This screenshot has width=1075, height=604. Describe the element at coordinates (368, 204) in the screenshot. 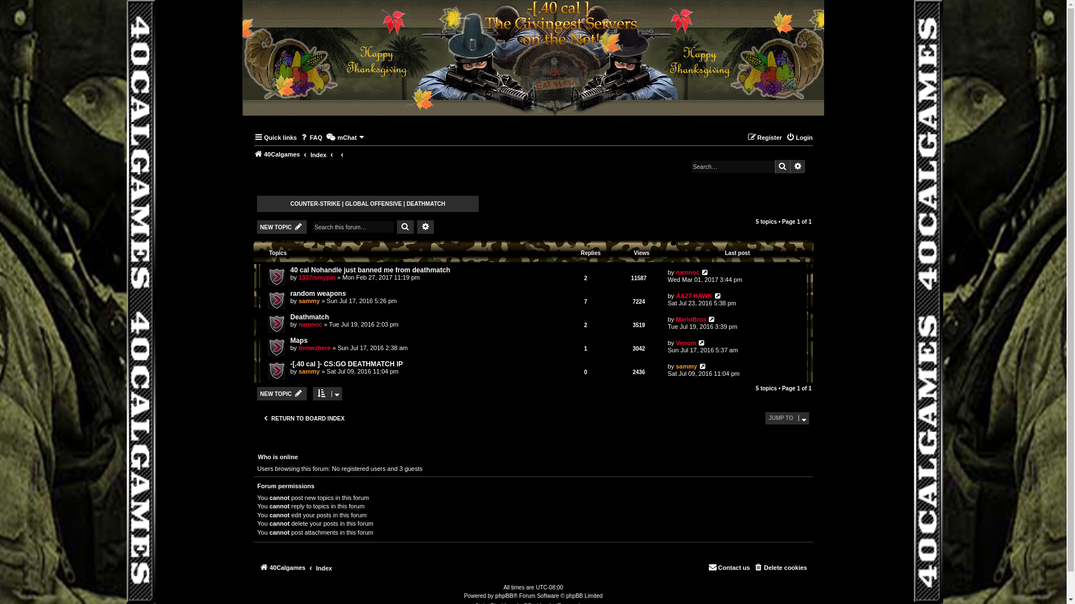

I see `COUNTER-STRIKE | GLOBAL OFFENSIVE | DEATHMATCH` at that location.